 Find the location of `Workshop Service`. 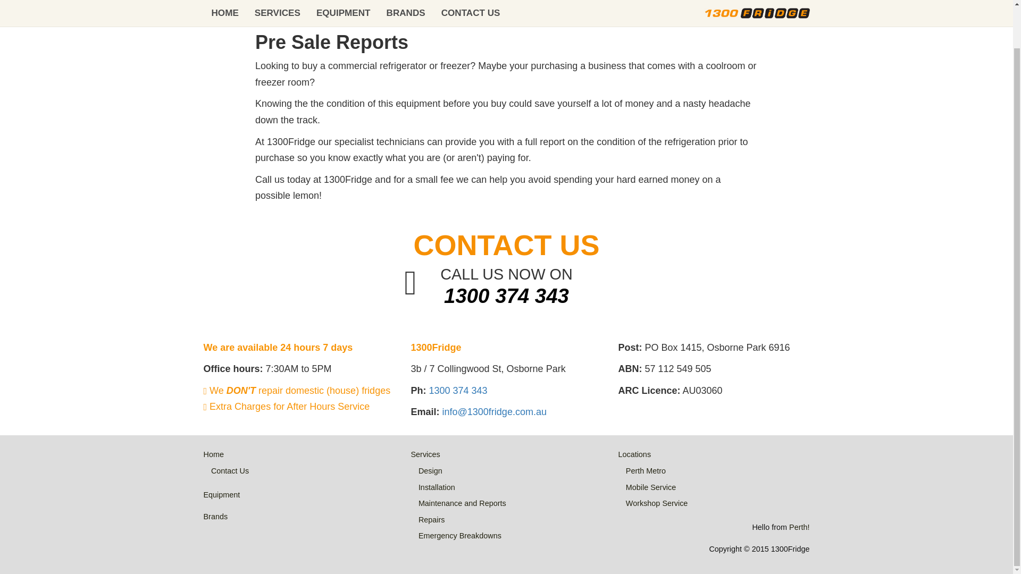

Workshop Service is located at coordinates (657, 503).